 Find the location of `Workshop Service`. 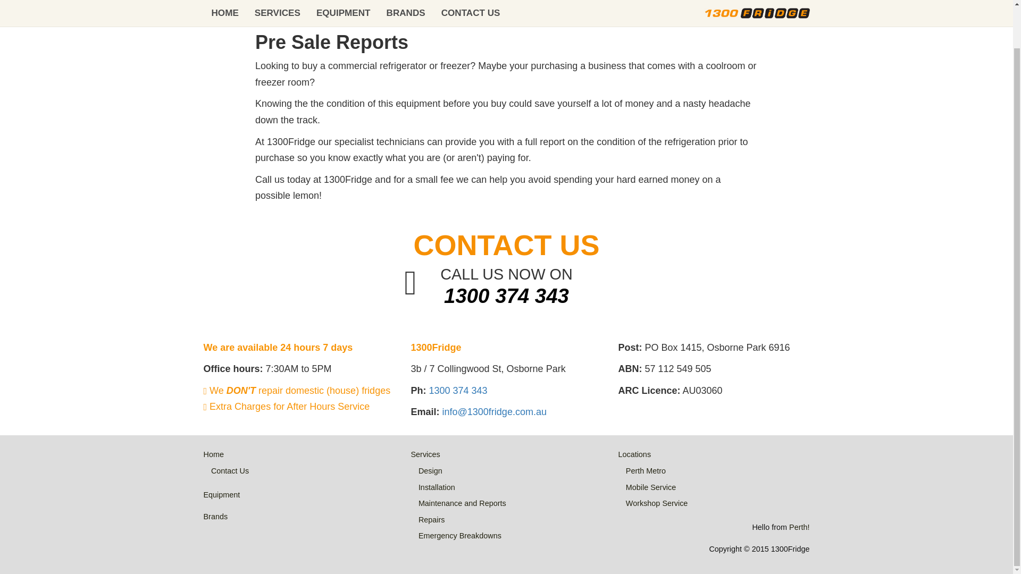

Workshop Service is located at coordinates (657, 503).